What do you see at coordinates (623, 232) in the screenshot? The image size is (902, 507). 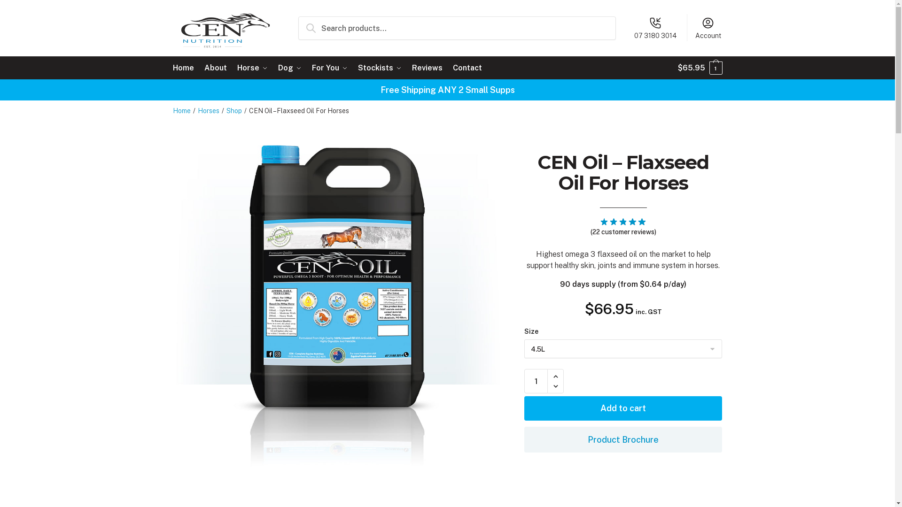 I see `(22 customer reviews)` at bounding box center [623, 232].